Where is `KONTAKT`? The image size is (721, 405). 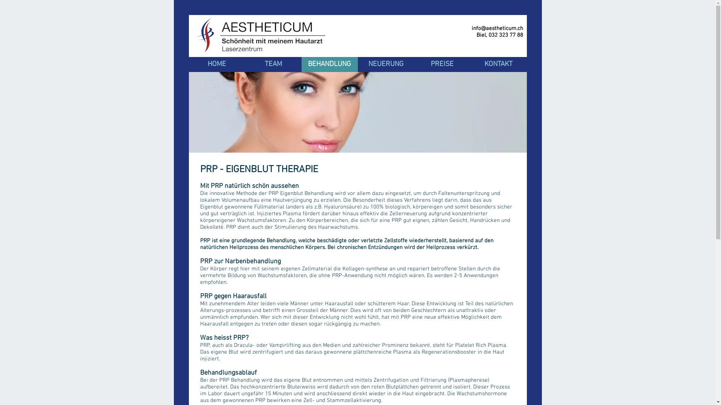 KONTAKT is located at coordinates (498, 64).